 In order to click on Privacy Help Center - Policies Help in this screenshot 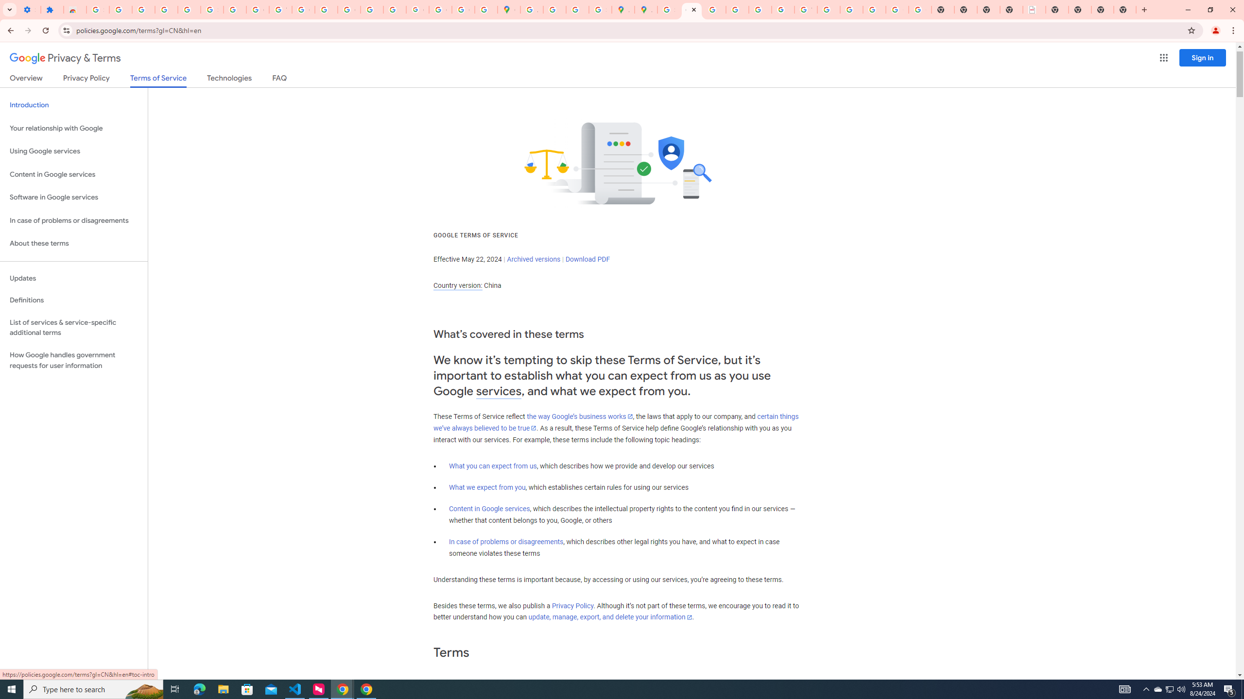, I will do `click(714, 10)`.